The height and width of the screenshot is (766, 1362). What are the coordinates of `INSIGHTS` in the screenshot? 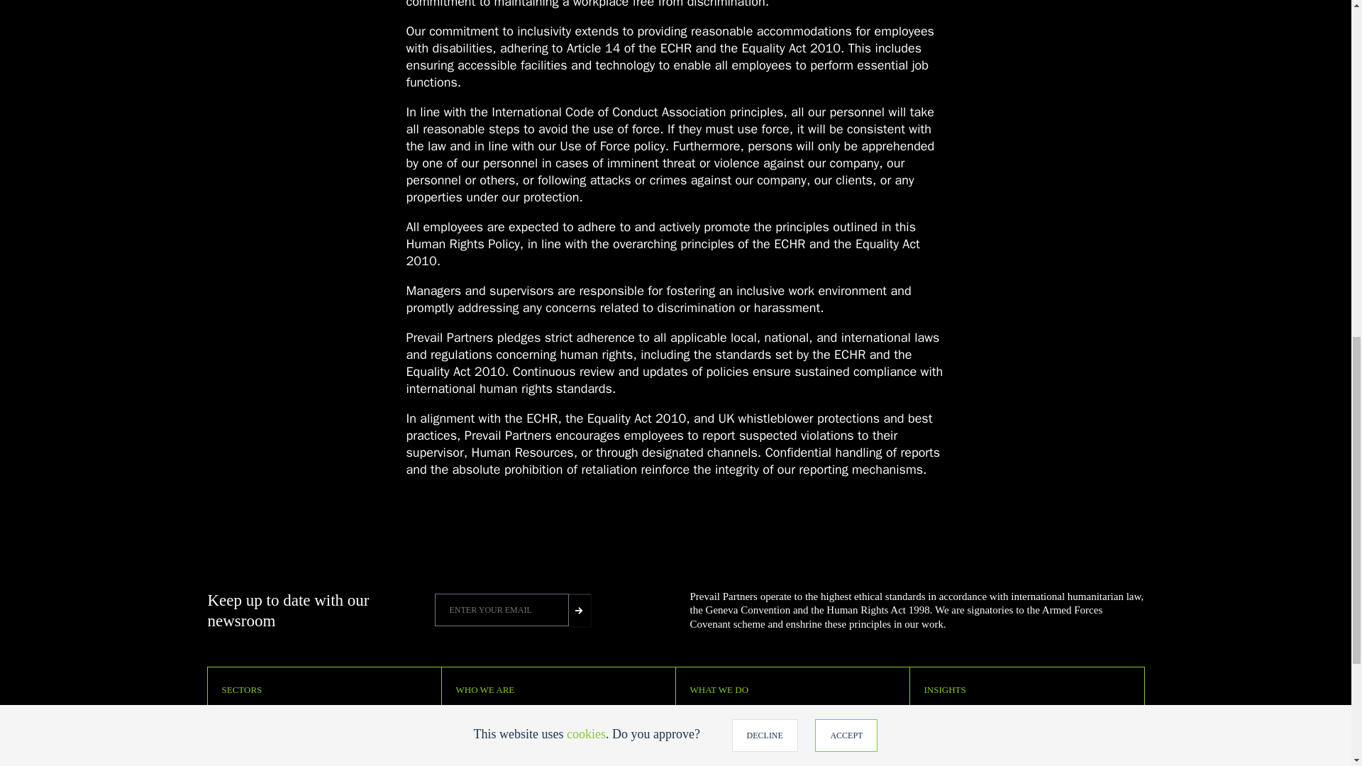 It's located at (944, 689).